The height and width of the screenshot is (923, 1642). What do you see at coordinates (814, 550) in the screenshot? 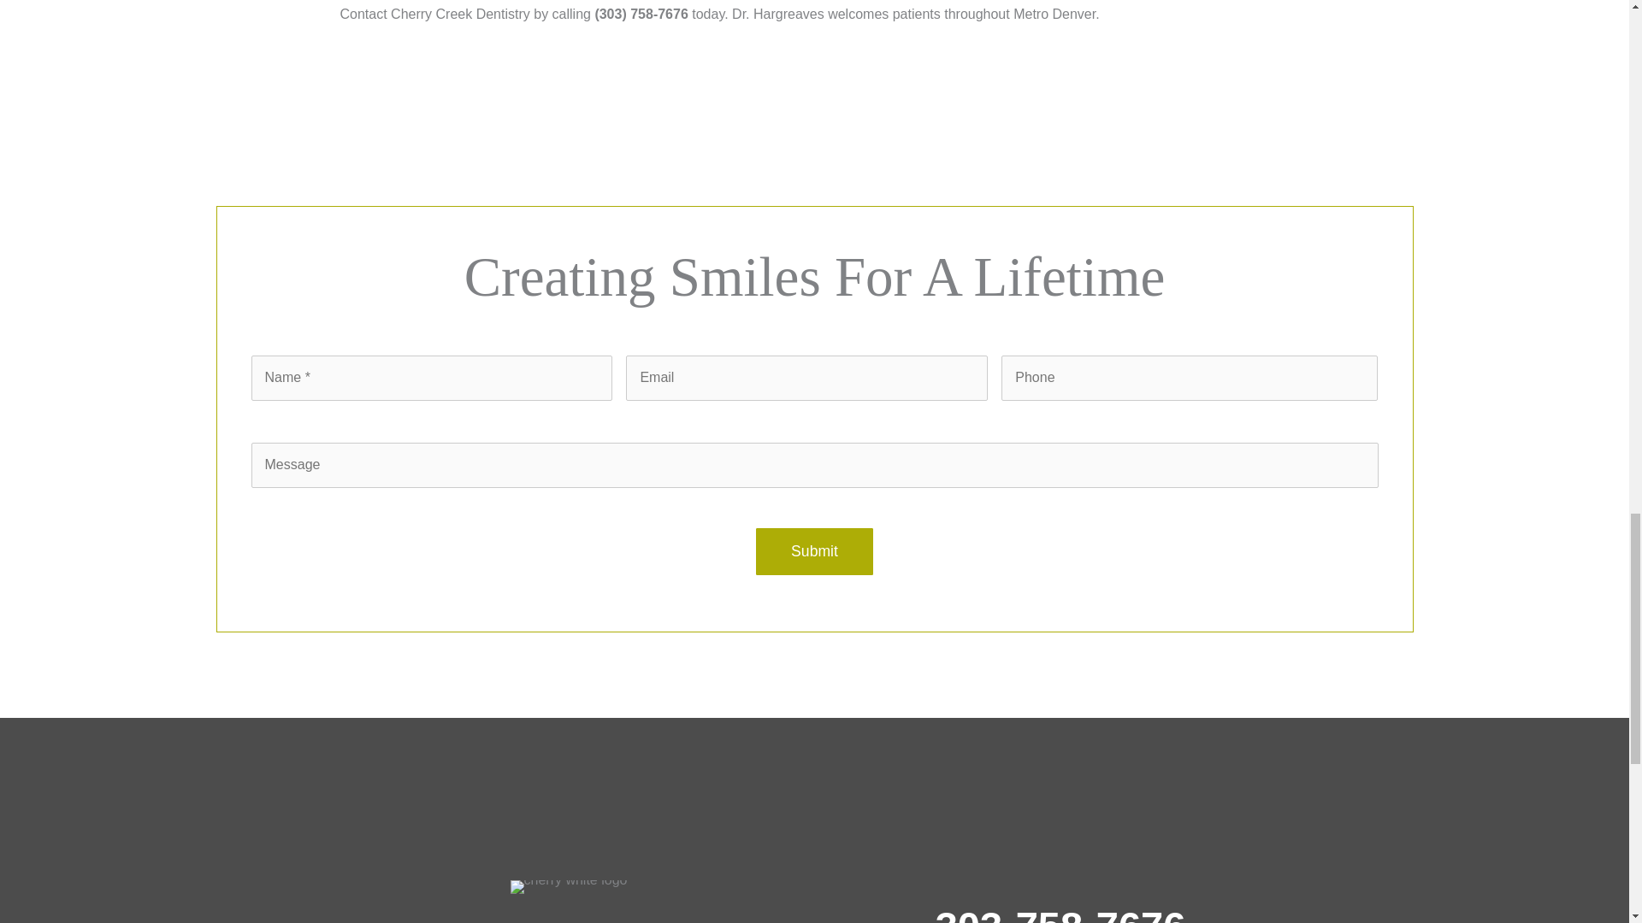
I see `Submit` at bounding box center [814, 550].